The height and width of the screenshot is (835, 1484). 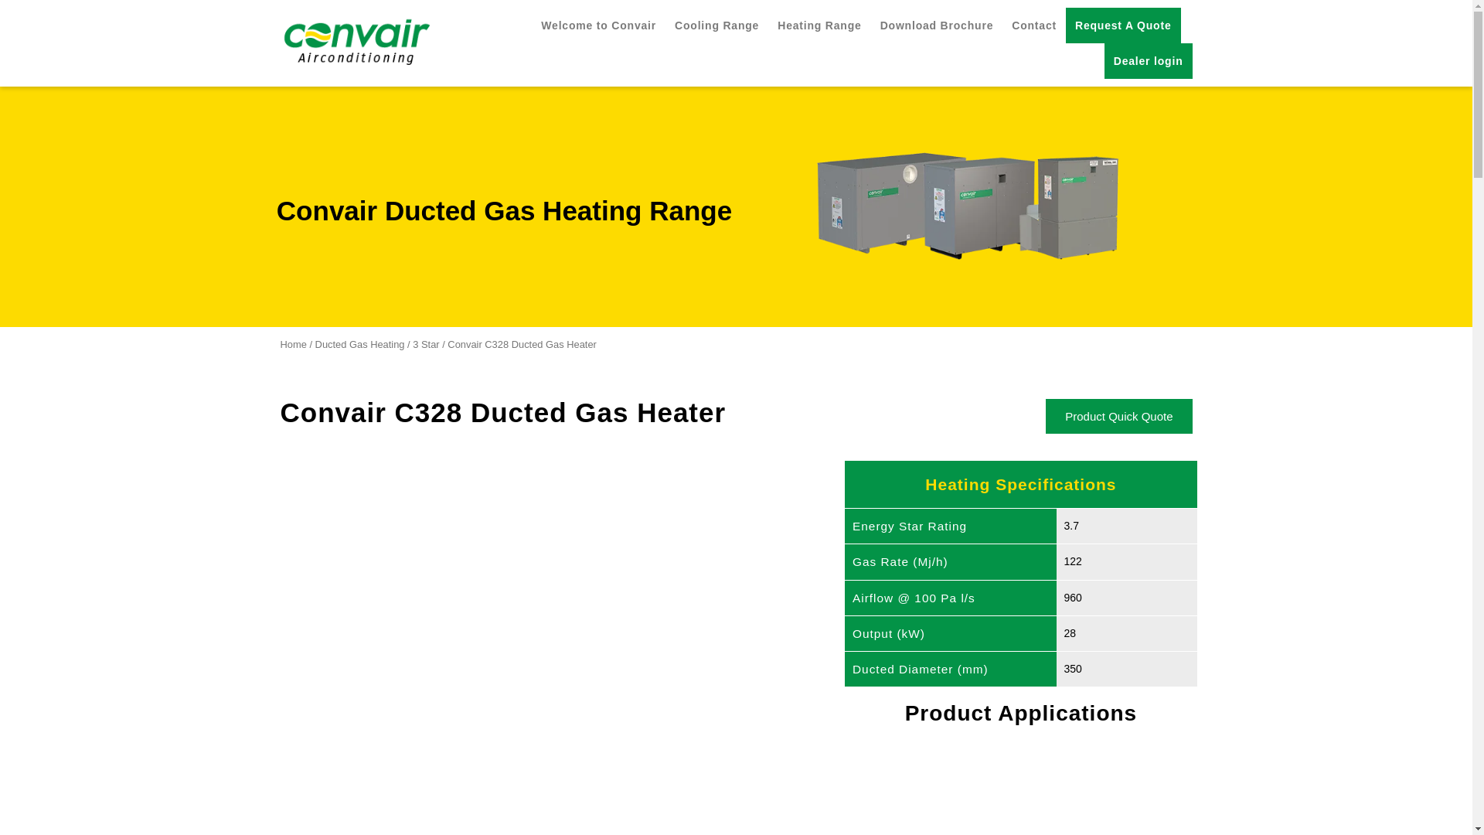 What do you see at coordinates (1034, 25) in the screenshot?
I see `Contact` at bounding box center [1034, 25].